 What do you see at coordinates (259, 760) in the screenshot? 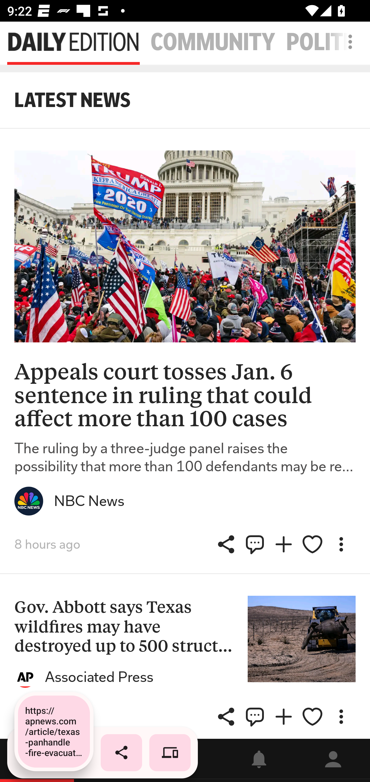
I see `Notifications` at bounding box center [259, 760].